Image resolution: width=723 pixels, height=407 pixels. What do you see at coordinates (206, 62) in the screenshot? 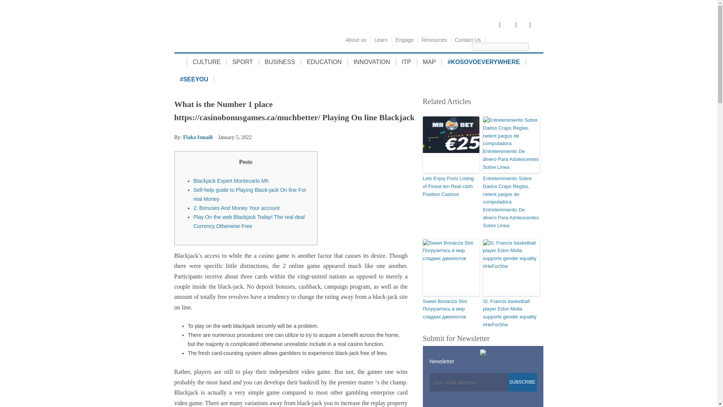
I see `CULTURE` at bounding box center [206, 62].